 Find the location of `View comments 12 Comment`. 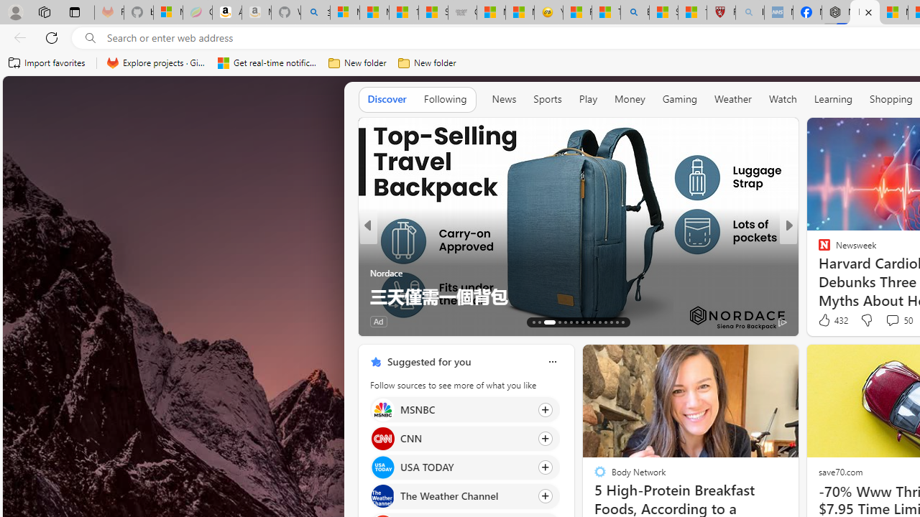

View comments 12 Comment is located at coordinates (451, 321).